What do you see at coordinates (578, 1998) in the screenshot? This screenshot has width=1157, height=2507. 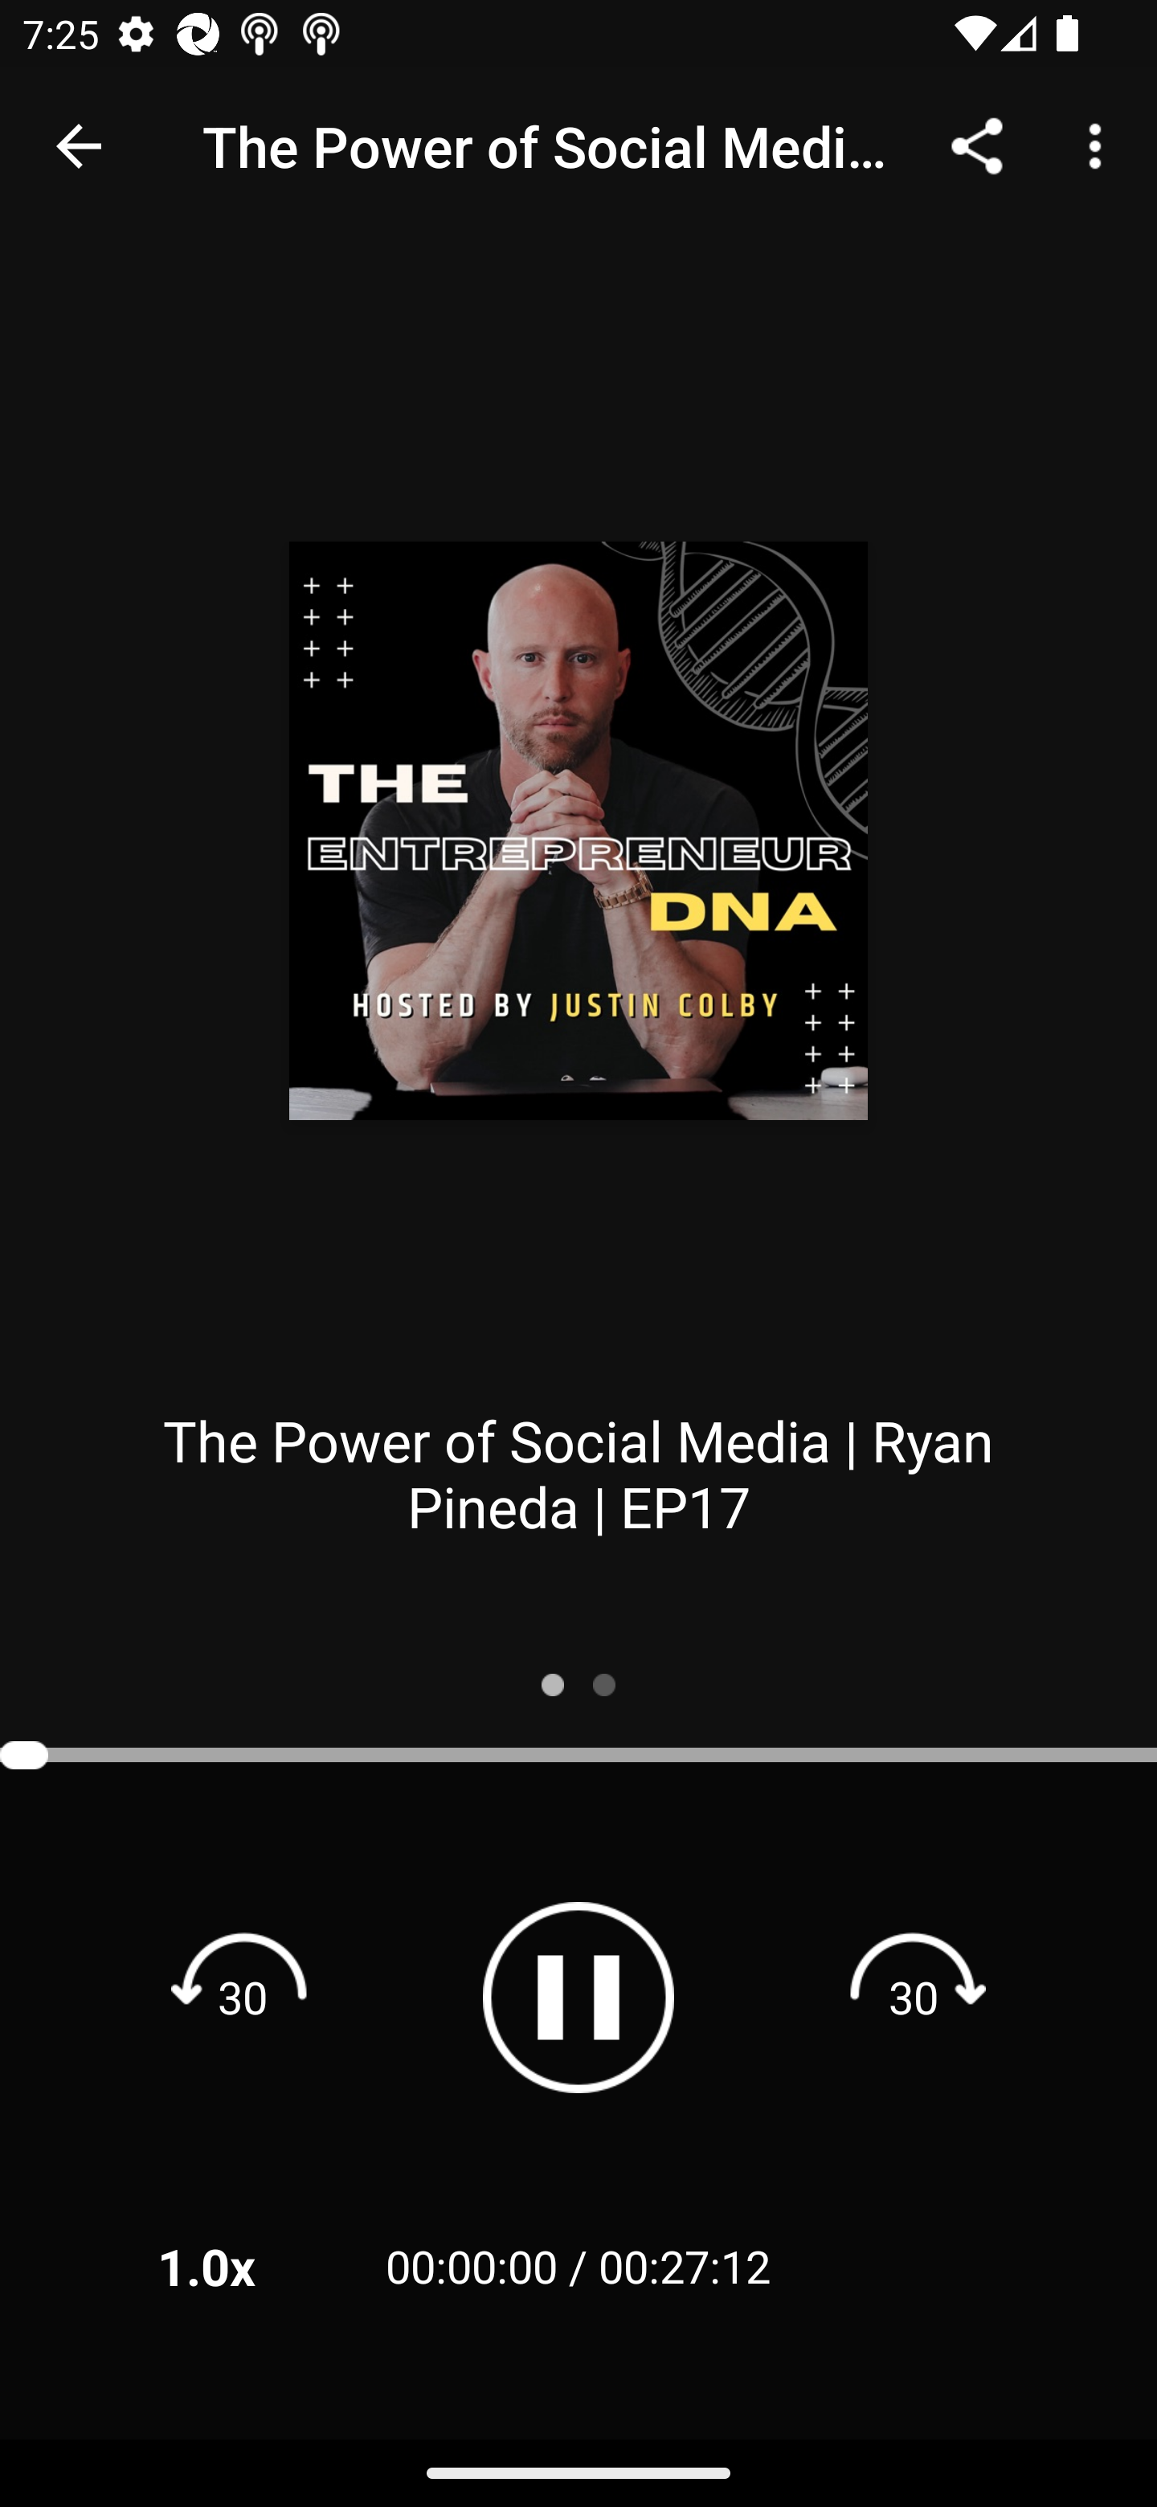 I see `Pause` at bounding box center [578, 1998].